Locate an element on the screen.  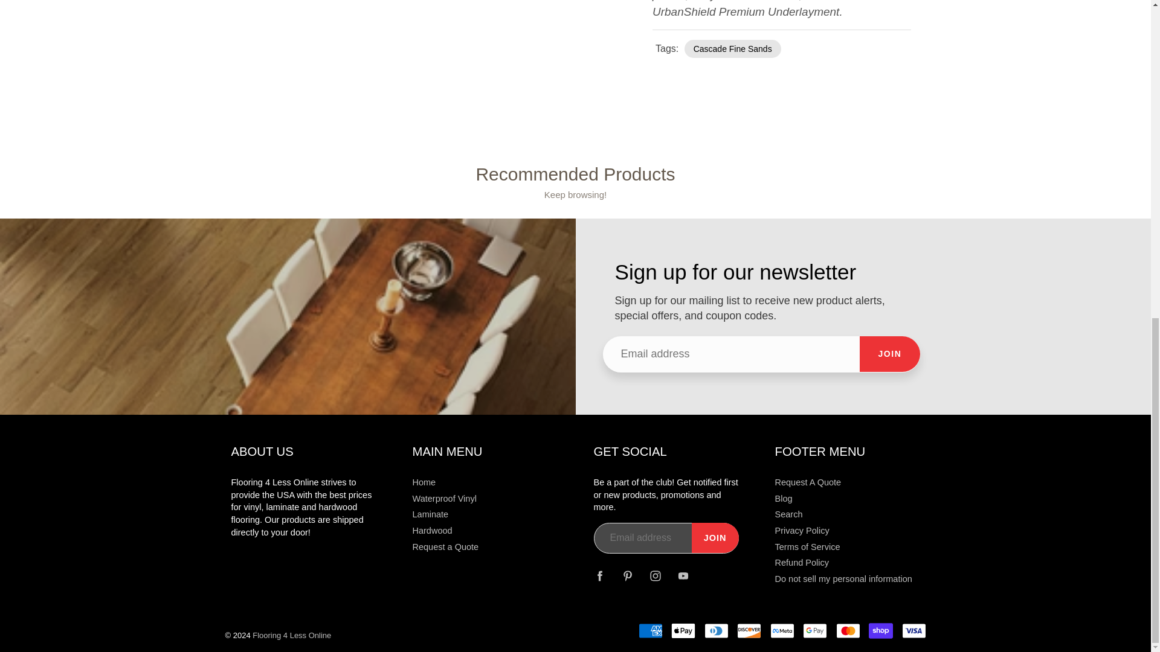
YouTube is located at coordinates (683, 576).